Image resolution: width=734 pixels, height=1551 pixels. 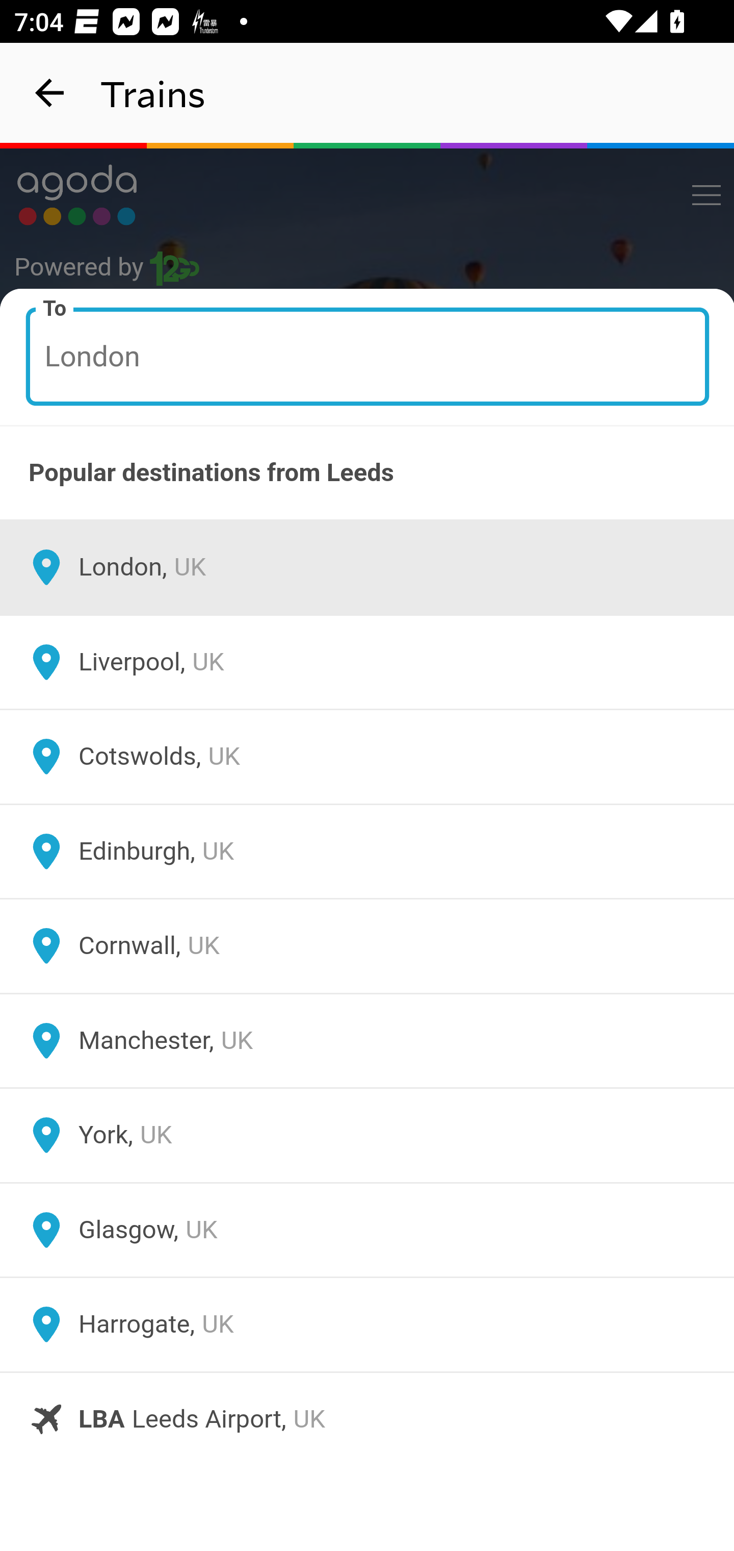 I want to click on Edinburgh,UK, so click(x=367, y=851).